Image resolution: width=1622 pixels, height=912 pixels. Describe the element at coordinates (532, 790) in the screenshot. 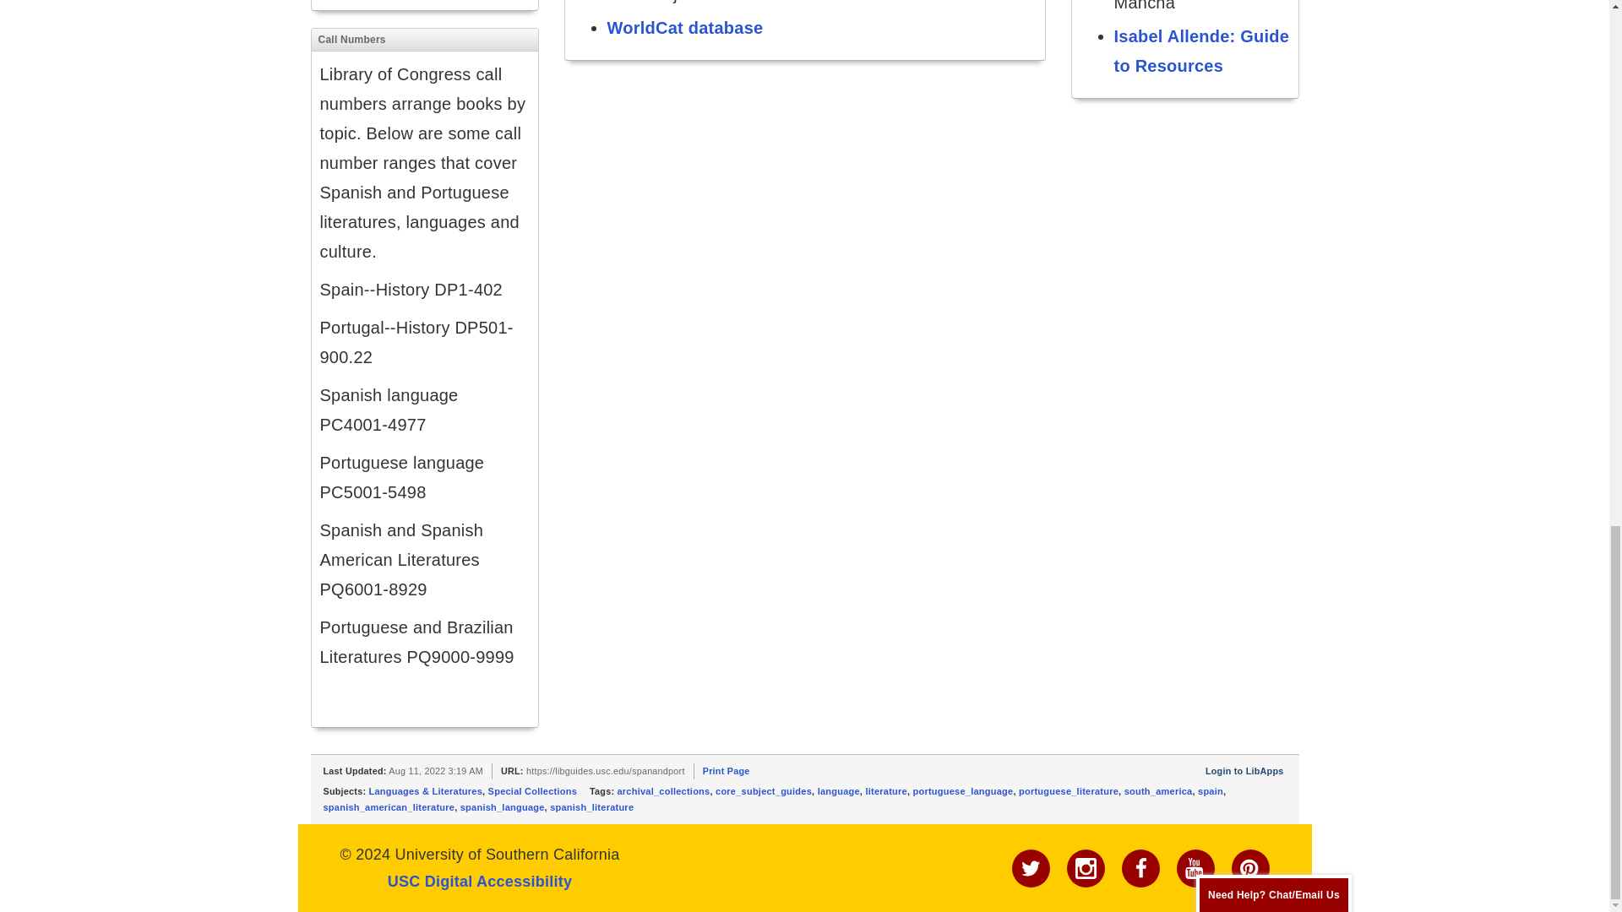

I see `Special Collections` at that location.